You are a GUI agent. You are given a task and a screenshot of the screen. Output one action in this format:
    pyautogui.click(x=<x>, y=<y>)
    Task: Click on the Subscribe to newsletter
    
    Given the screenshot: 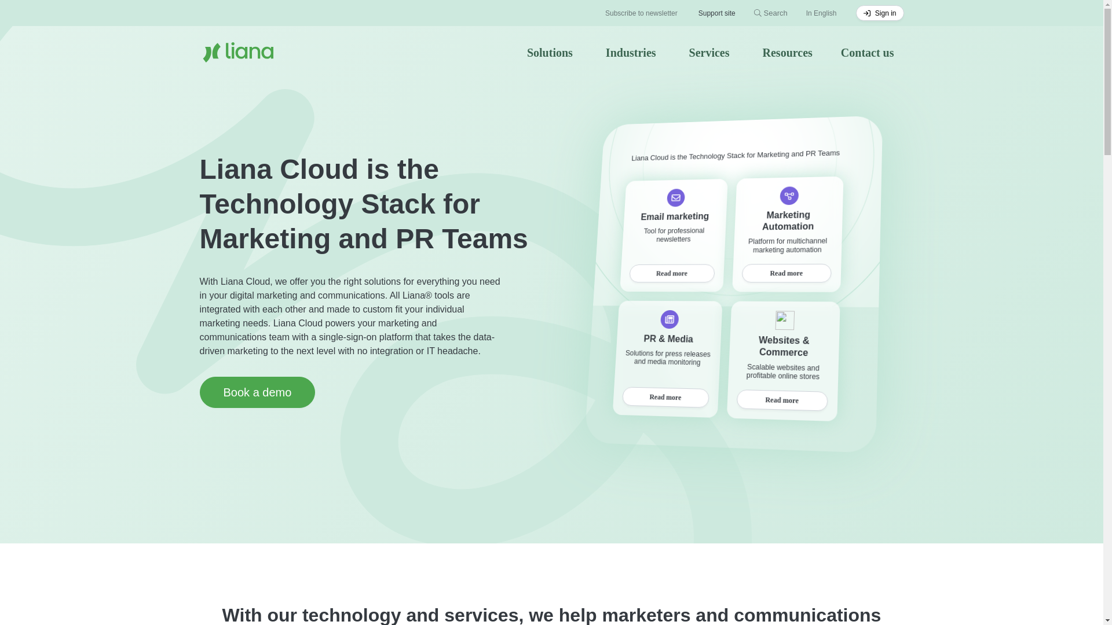 What is the action you would take?
    pyautogui.click(x=641, y=12)
    